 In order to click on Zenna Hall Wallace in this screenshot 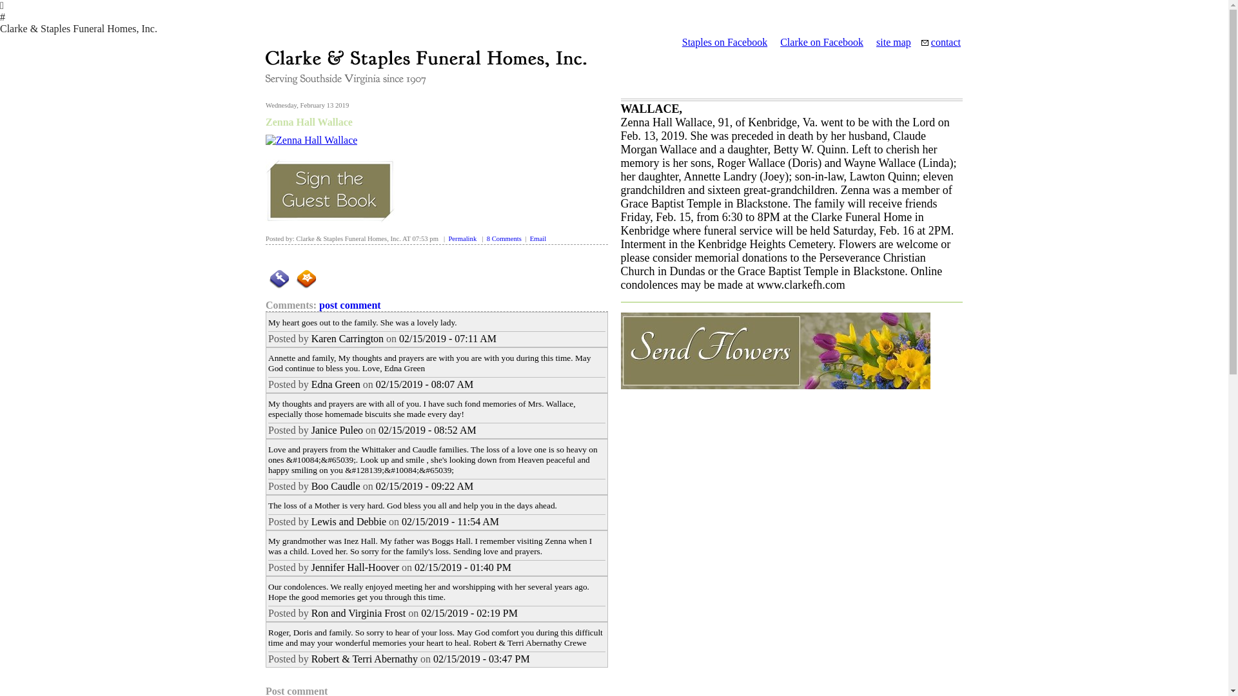, I will do `click(309, 122)`.